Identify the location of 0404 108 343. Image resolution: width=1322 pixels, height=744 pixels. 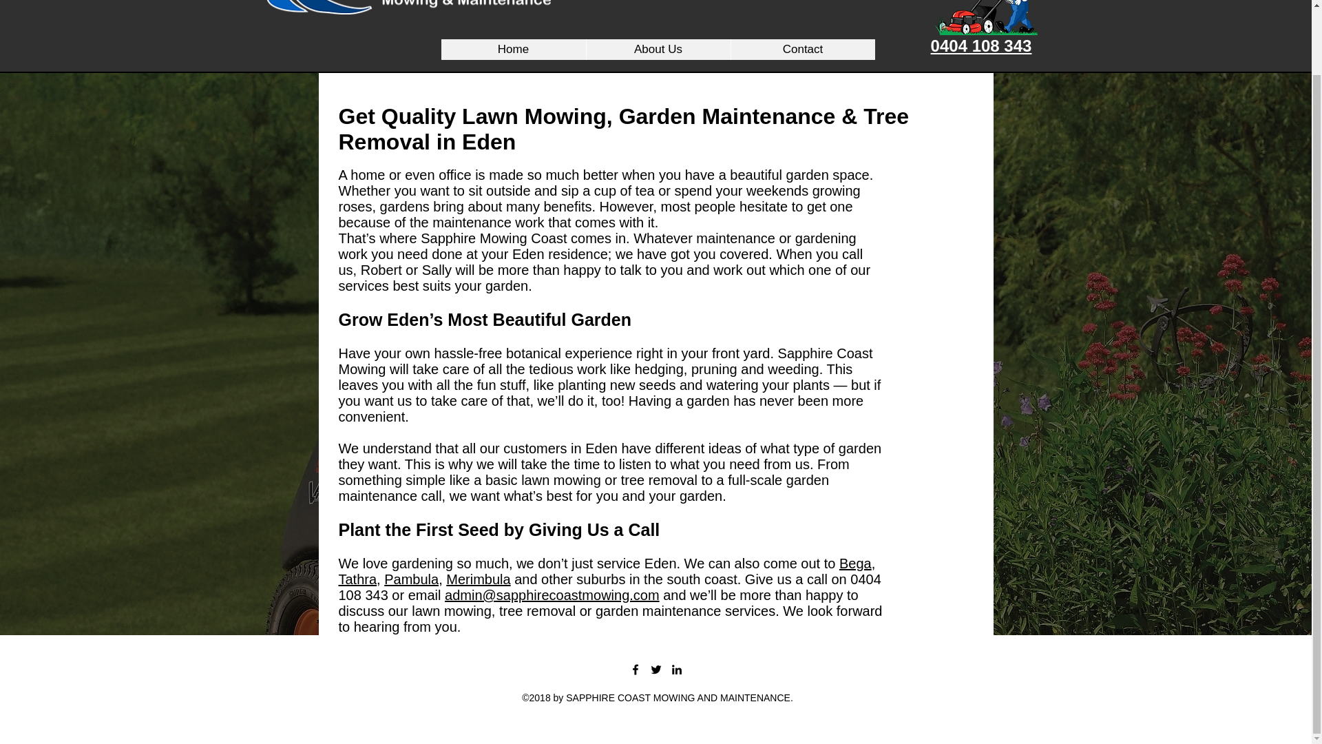
(981, 45).